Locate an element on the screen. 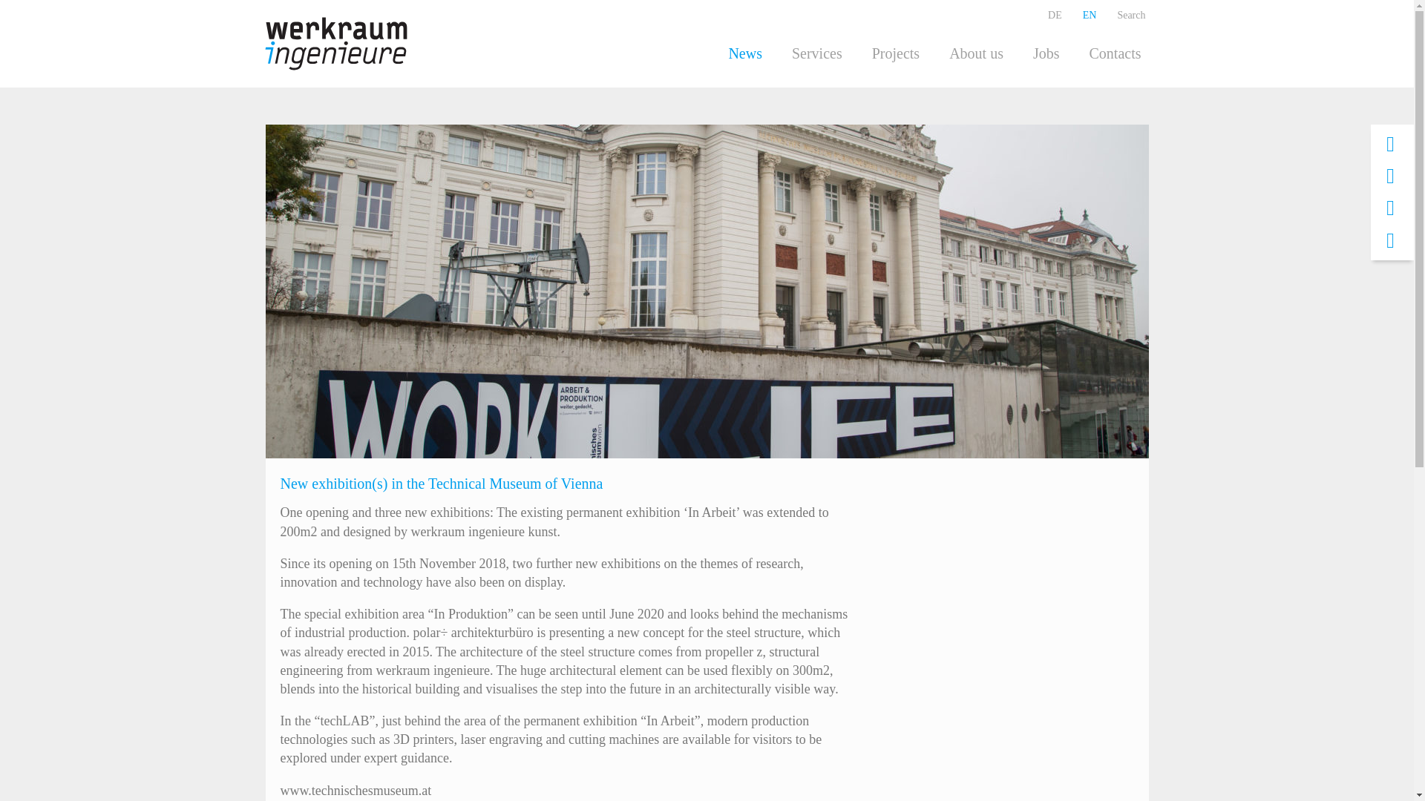 The image size is (1425, 801). EN is located at coordinates (1090, 16).